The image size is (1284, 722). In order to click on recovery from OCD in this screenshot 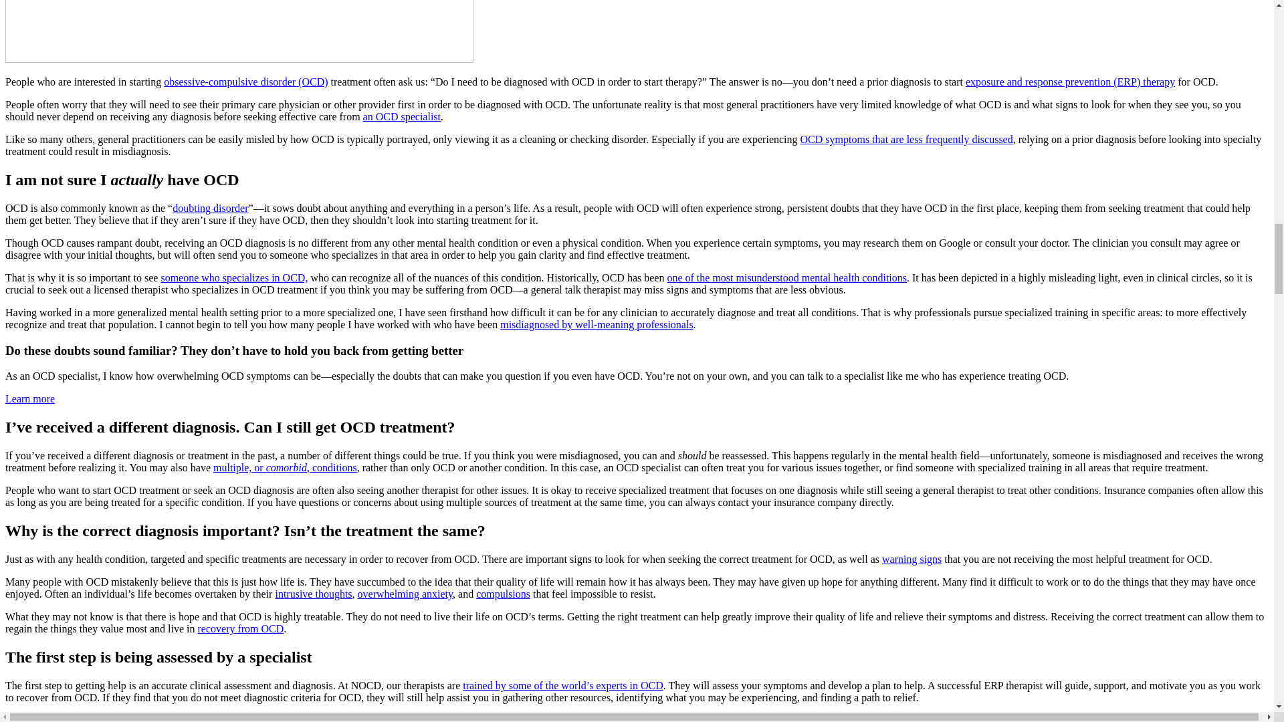, I will do `click(241, 628)`.